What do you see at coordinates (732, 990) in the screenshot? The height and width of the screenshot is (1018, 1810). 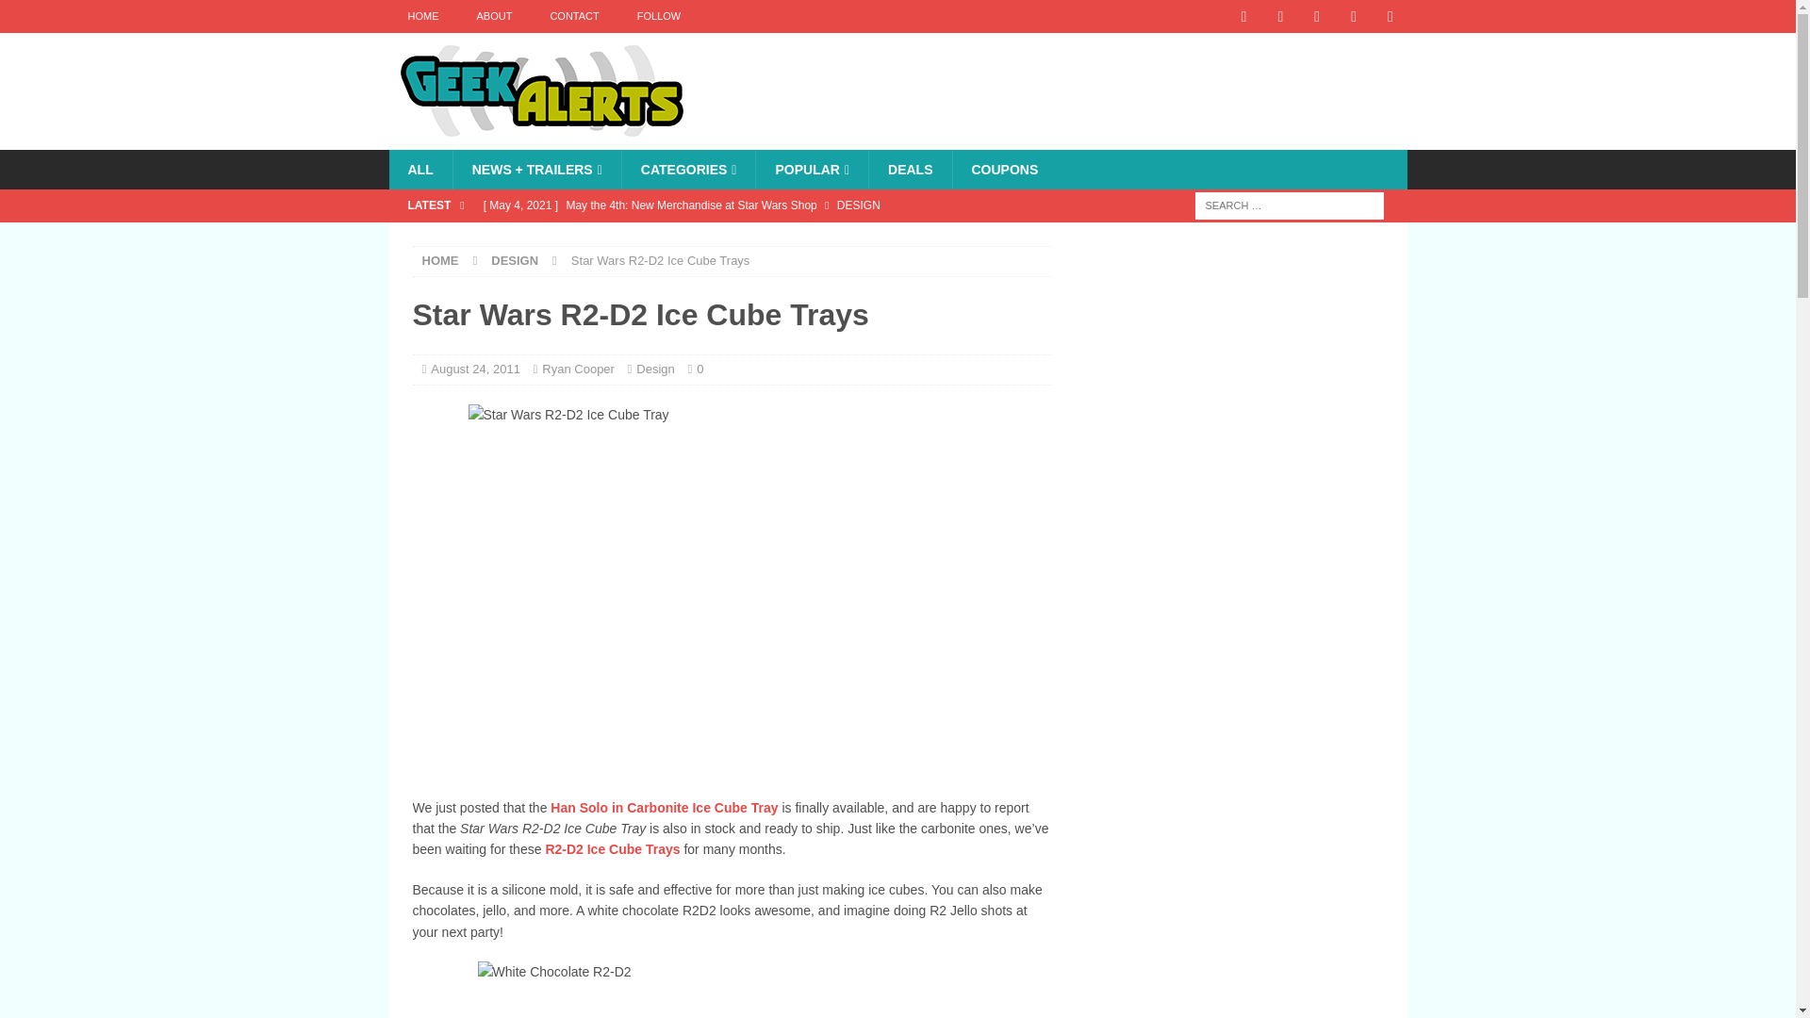 I see `White Chocolate R2-D2` at bounding box center [732, 990].